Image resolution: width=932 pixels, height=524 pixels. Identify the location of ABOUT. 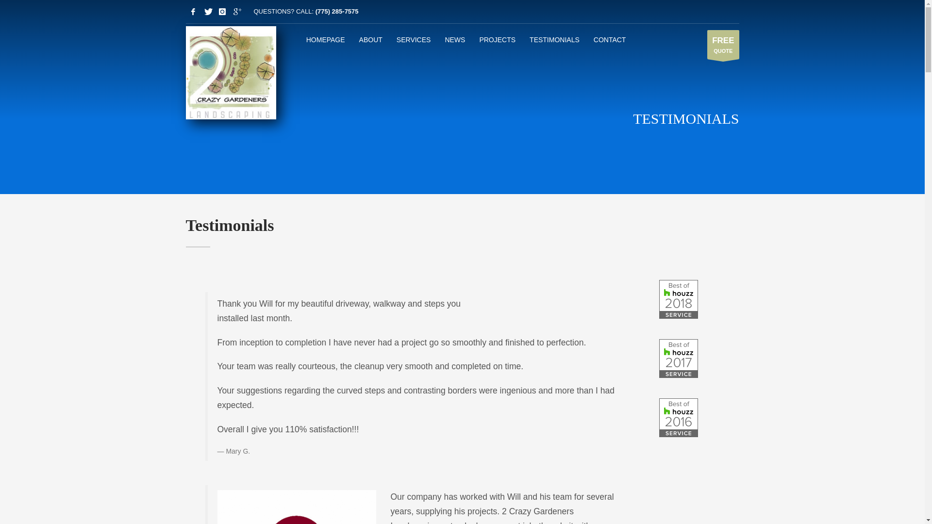
(371, 40).